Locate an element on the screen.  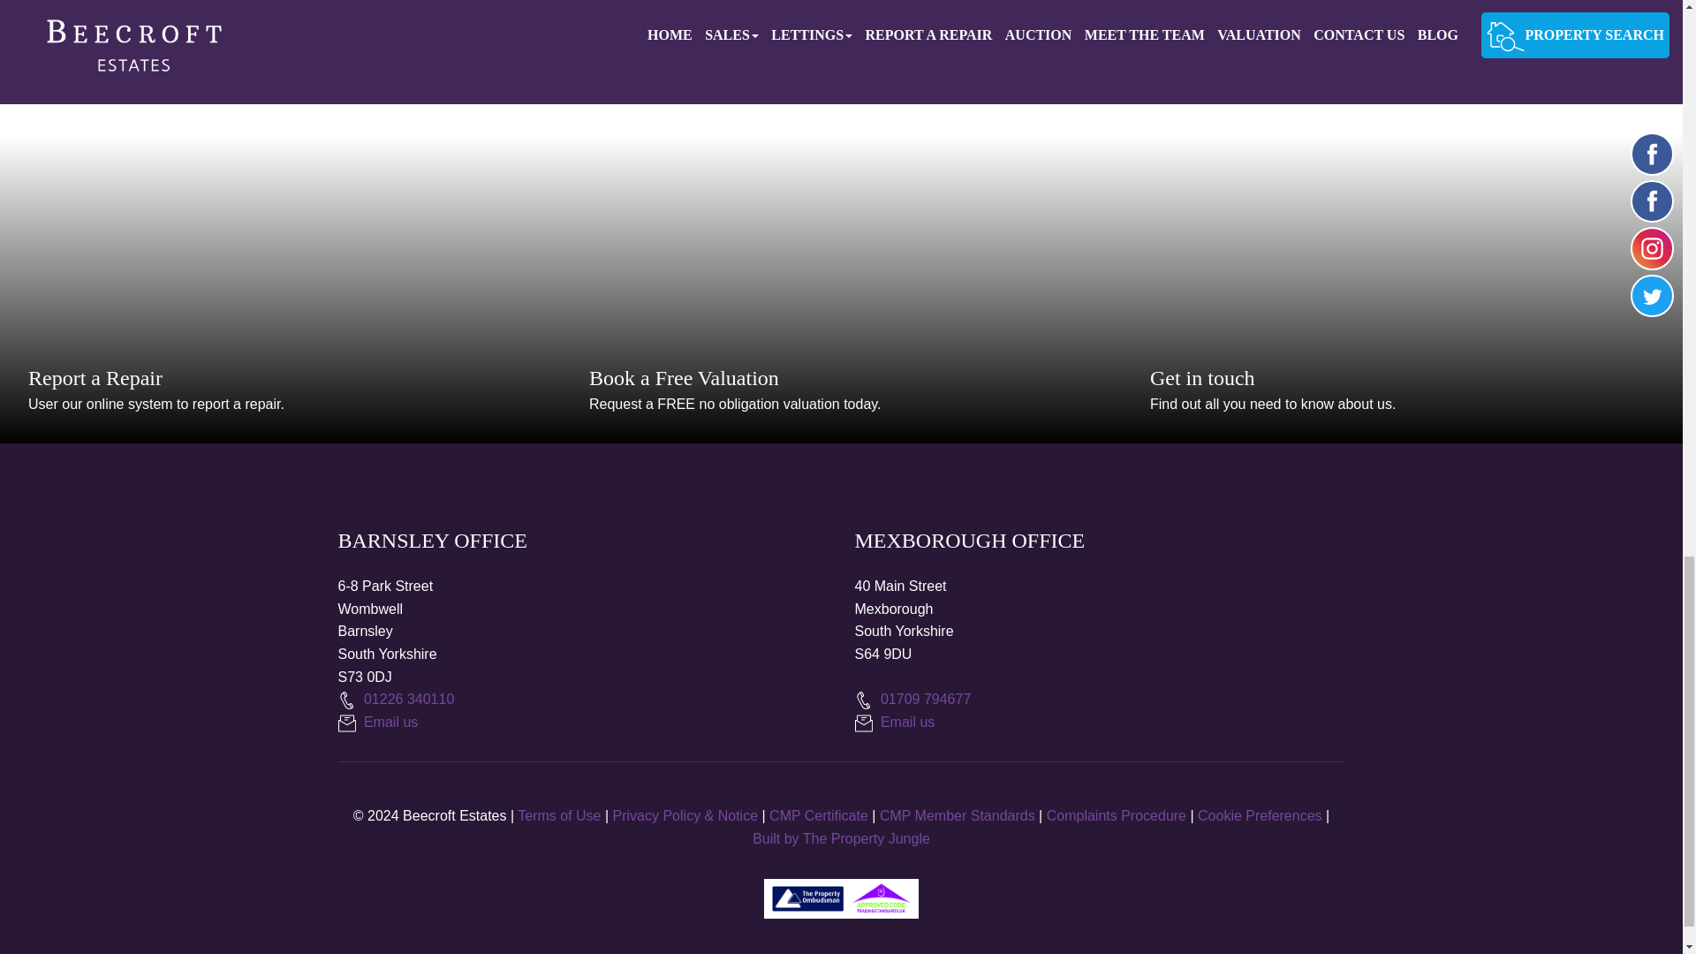
Website Built by The Property Jungle is located at coordinates (819, 815).